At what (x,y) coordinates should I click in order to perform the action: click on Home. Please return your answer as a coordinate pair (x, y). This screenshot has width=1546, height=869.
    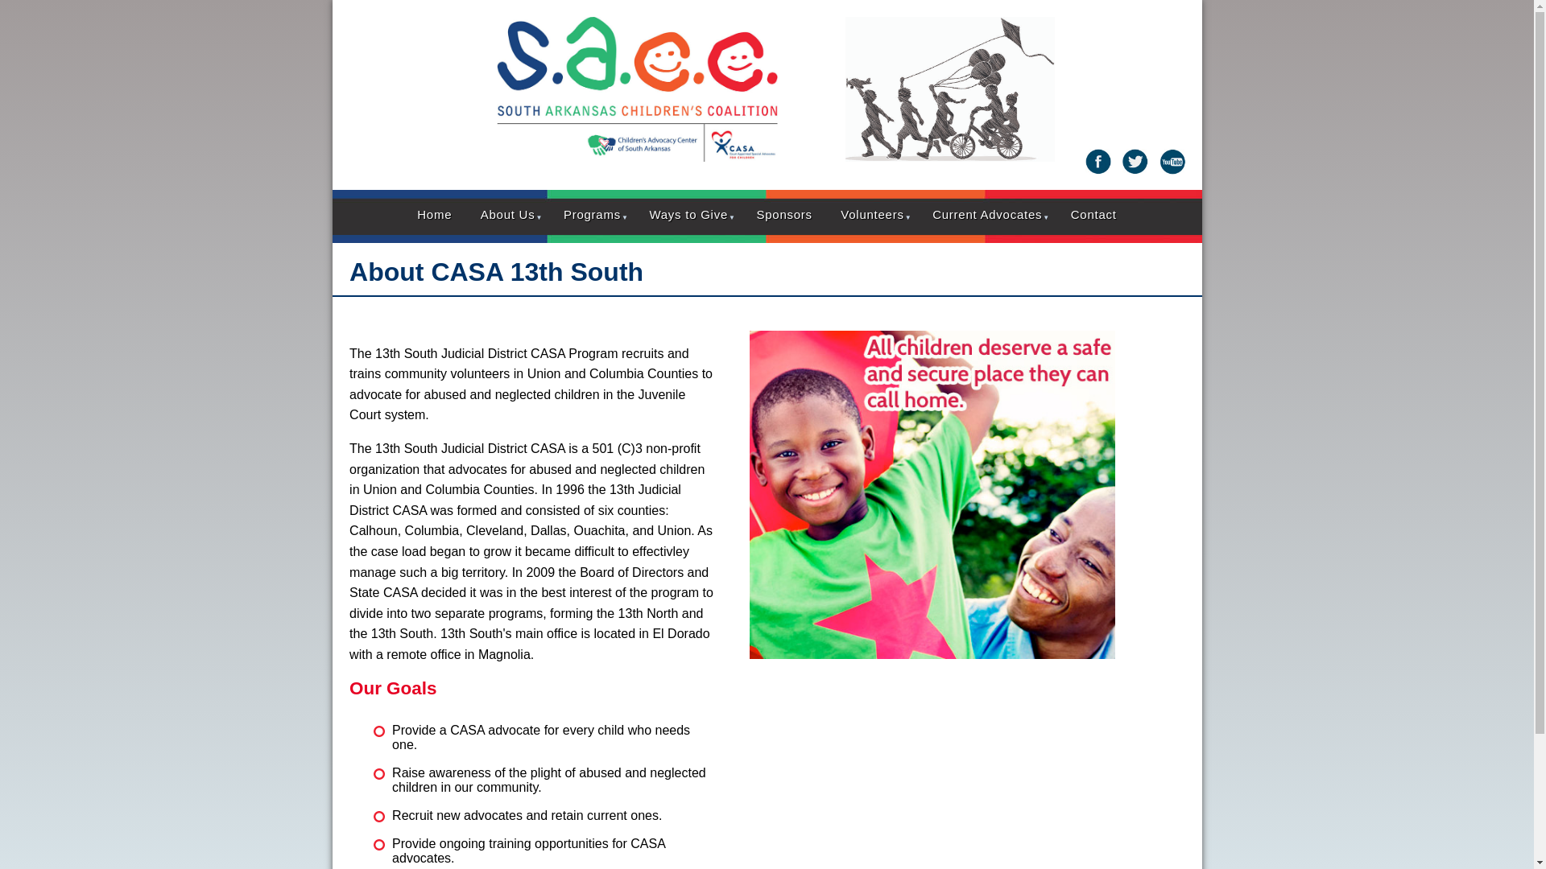
    Looking at the image, I should click on (435, 214).